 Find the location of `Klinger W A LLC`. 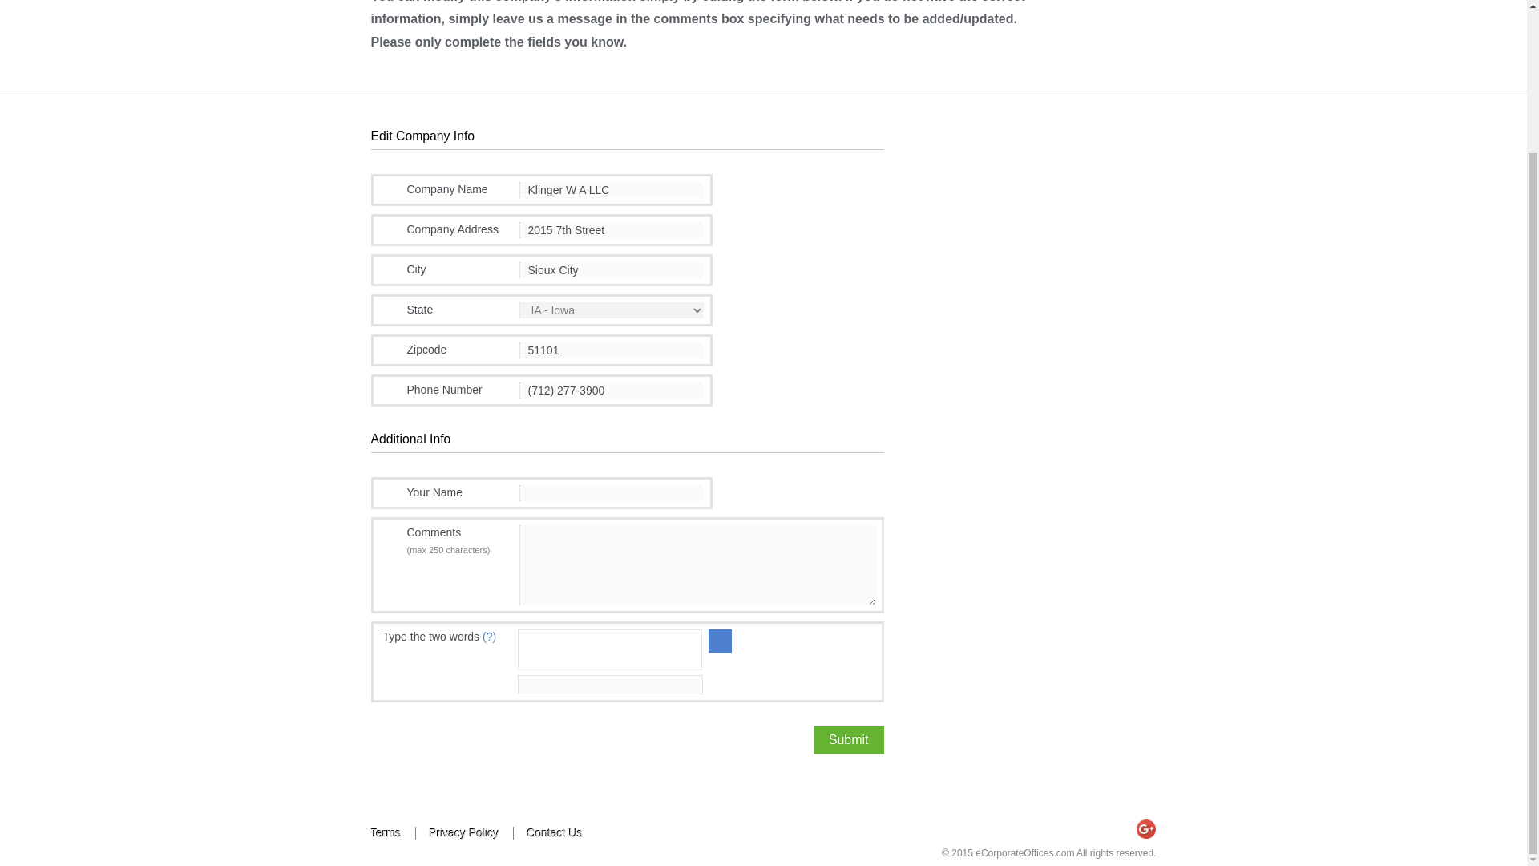

Klinger W A LLC is located at coordinates (611, 189).